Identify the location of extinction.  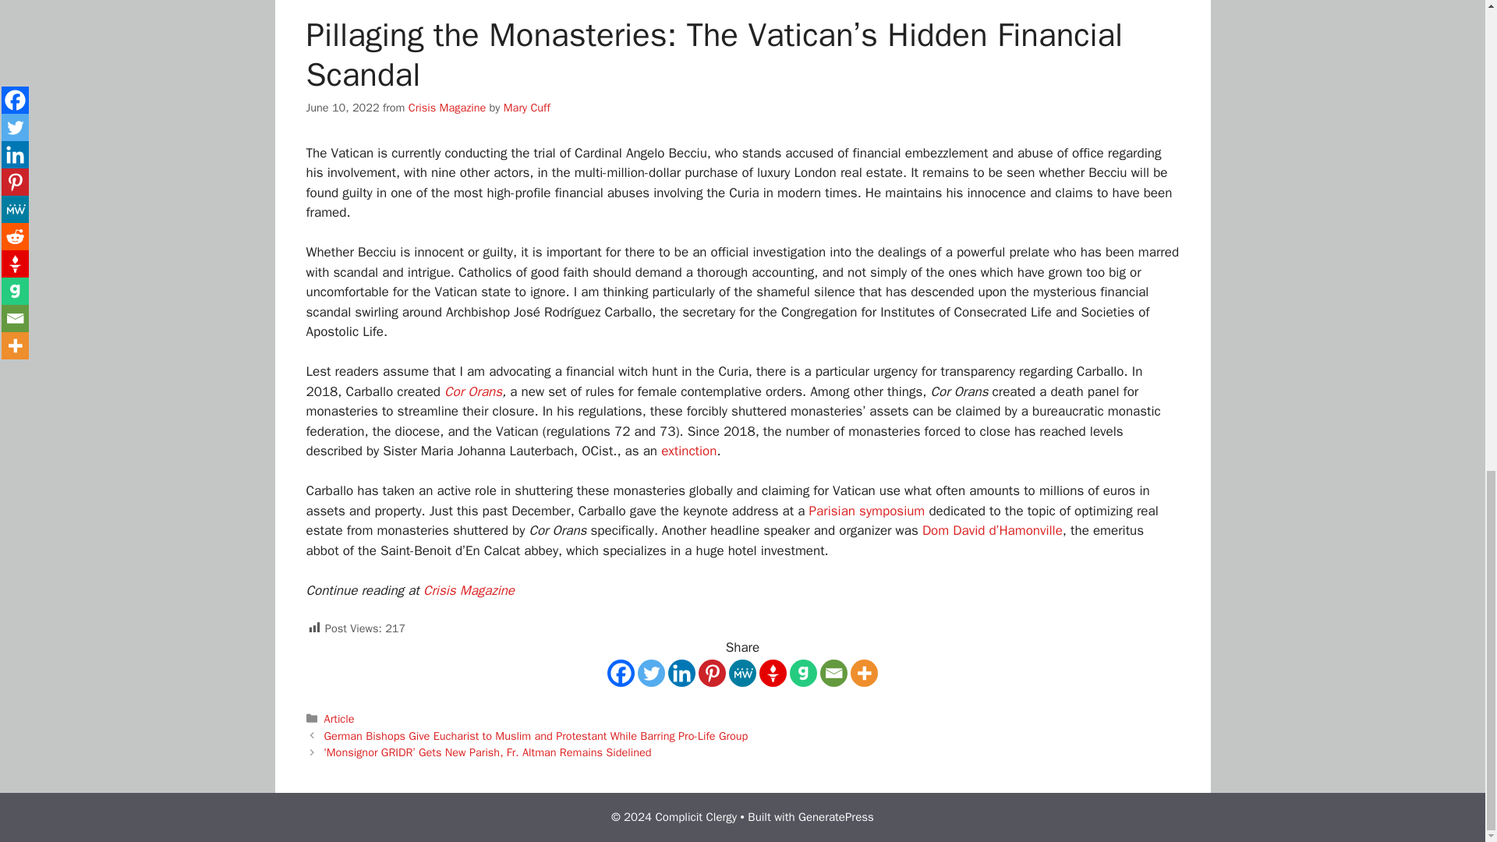
(689, 451).